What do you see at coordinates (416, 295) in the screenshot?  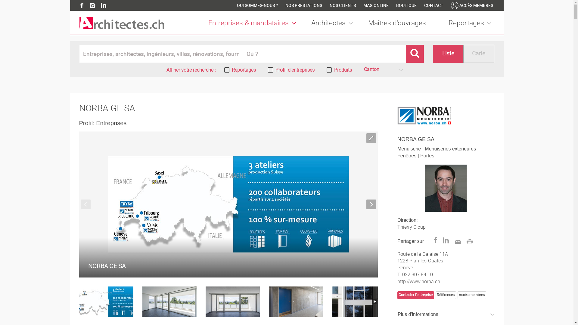 I see `Contacter l'entreprise` at bounding box center [416, 295].